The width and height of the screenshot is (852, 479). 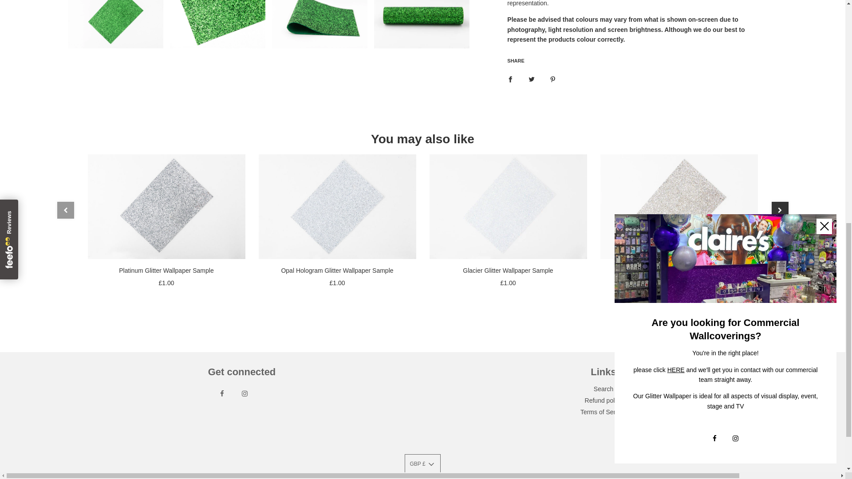 What do you see at coordinates (508, 207) in the screenshot?
I see `Glacier Glitter Wallpaper Sample` at bounding box center [508, 207].